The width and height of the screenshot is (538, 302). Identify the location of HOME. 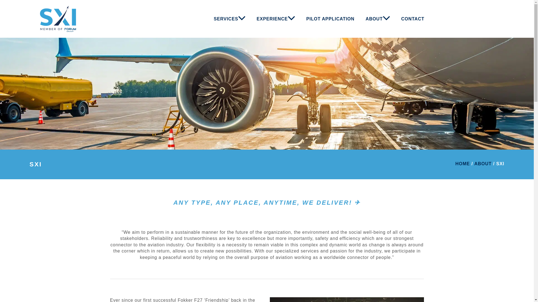
(462, 164).